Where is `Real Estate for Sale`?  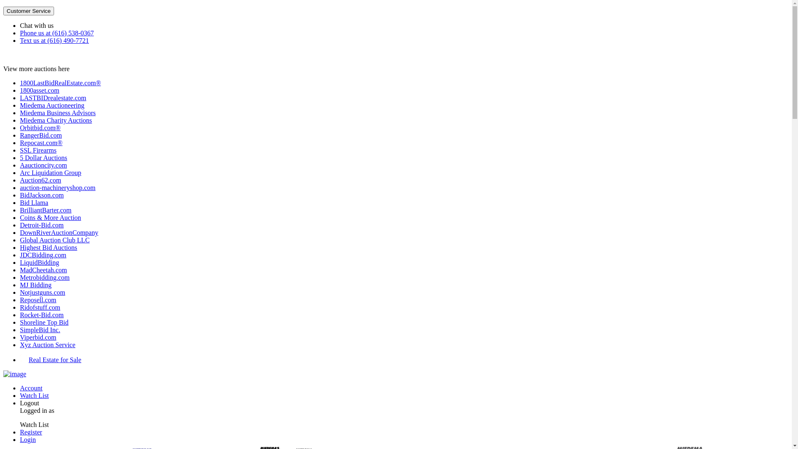 Real Estate for Sale is located at coordinates (51, 360).